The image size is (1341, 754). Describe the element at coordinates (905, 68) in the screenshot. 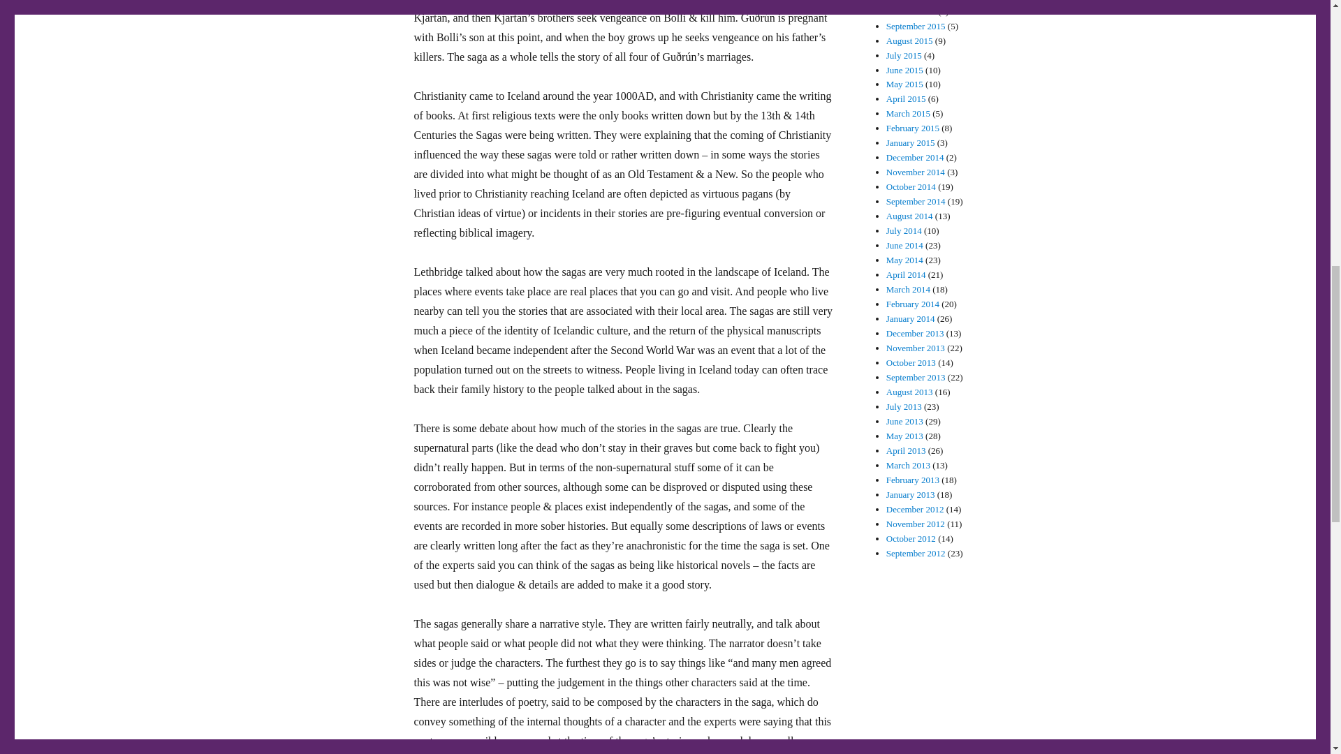

I see `June 2015` at that location.